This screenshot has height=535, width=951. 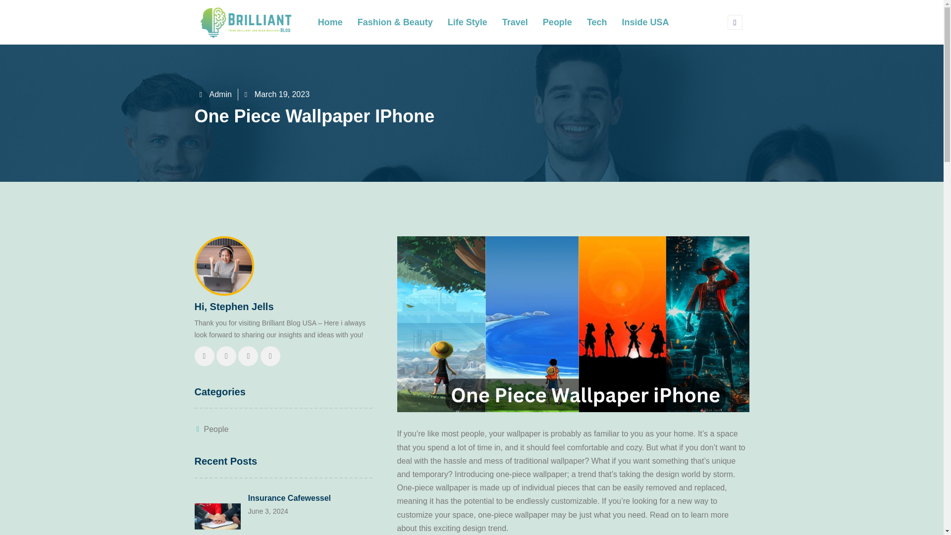 I want to click on Home, so click(x=330, y=22).